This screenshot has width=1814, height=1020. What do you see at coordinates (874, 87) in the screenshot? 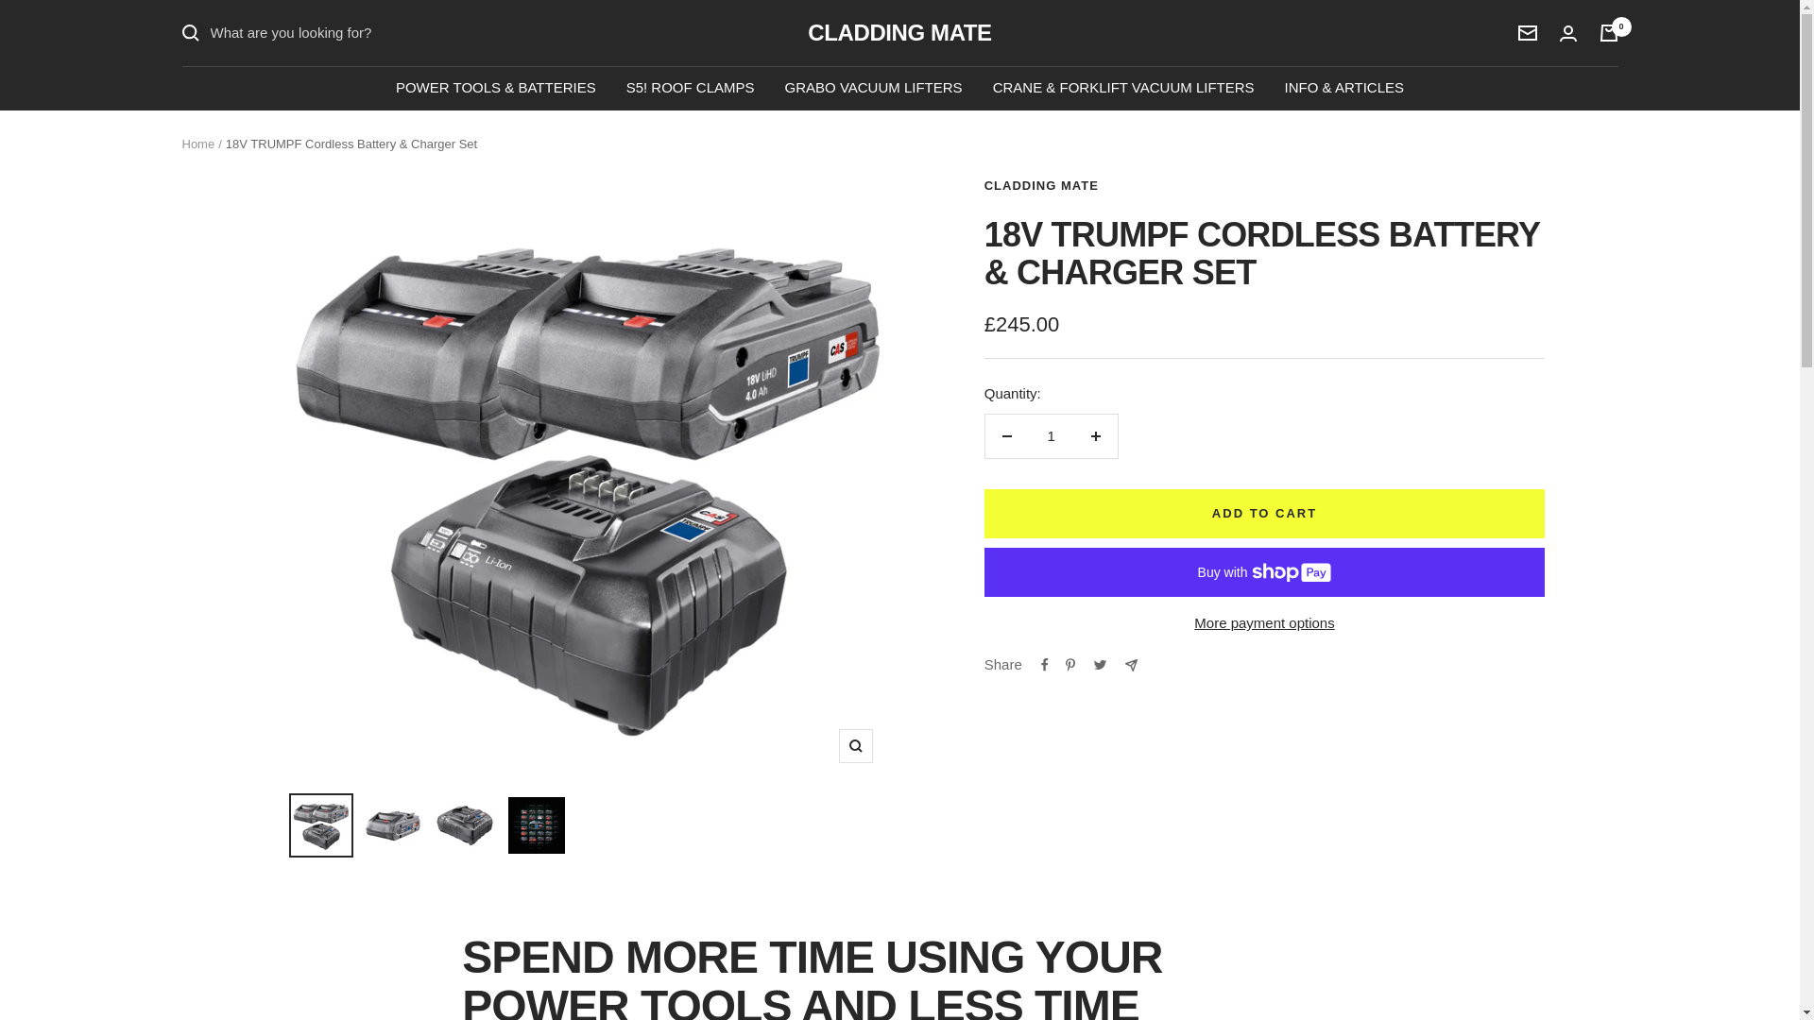
I see `GRABO VACUUM LIFTERS` at bounding box center [874, 87].